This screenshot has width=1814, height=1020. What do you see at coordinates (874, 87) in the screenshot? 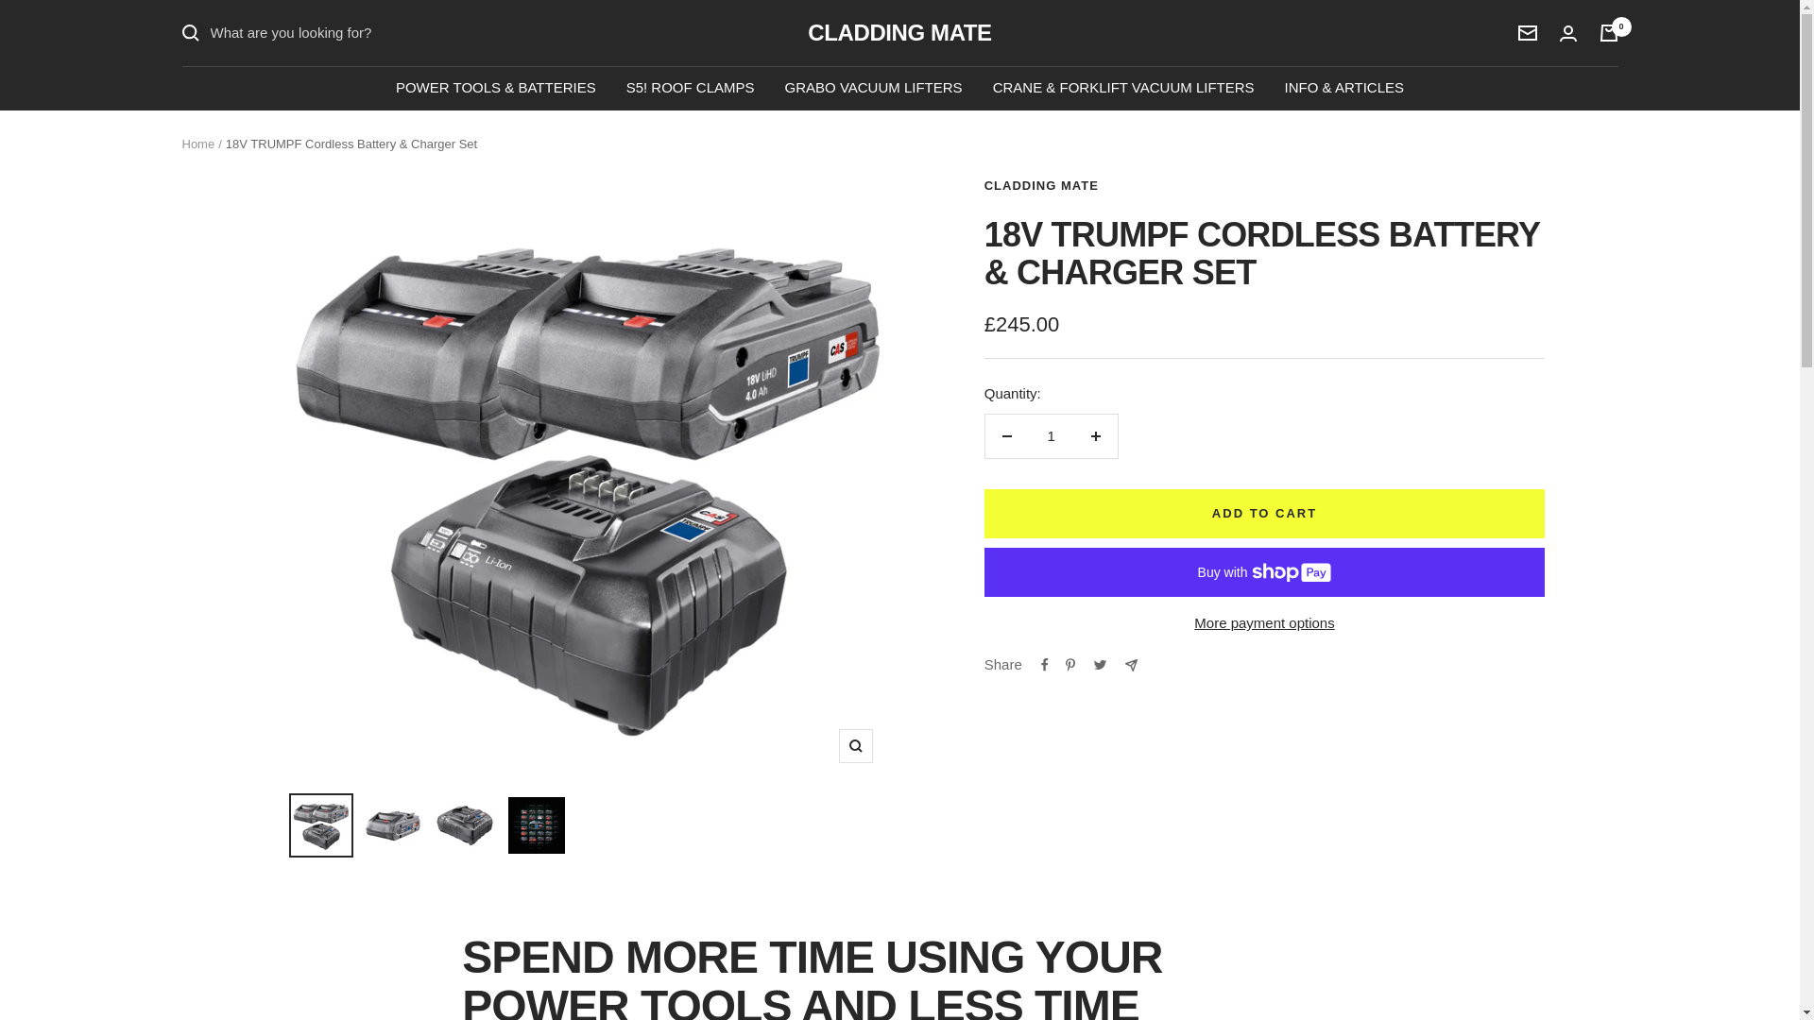
I see `GRABO VACUUM LIFTERS` at bounding box center [874, 87].